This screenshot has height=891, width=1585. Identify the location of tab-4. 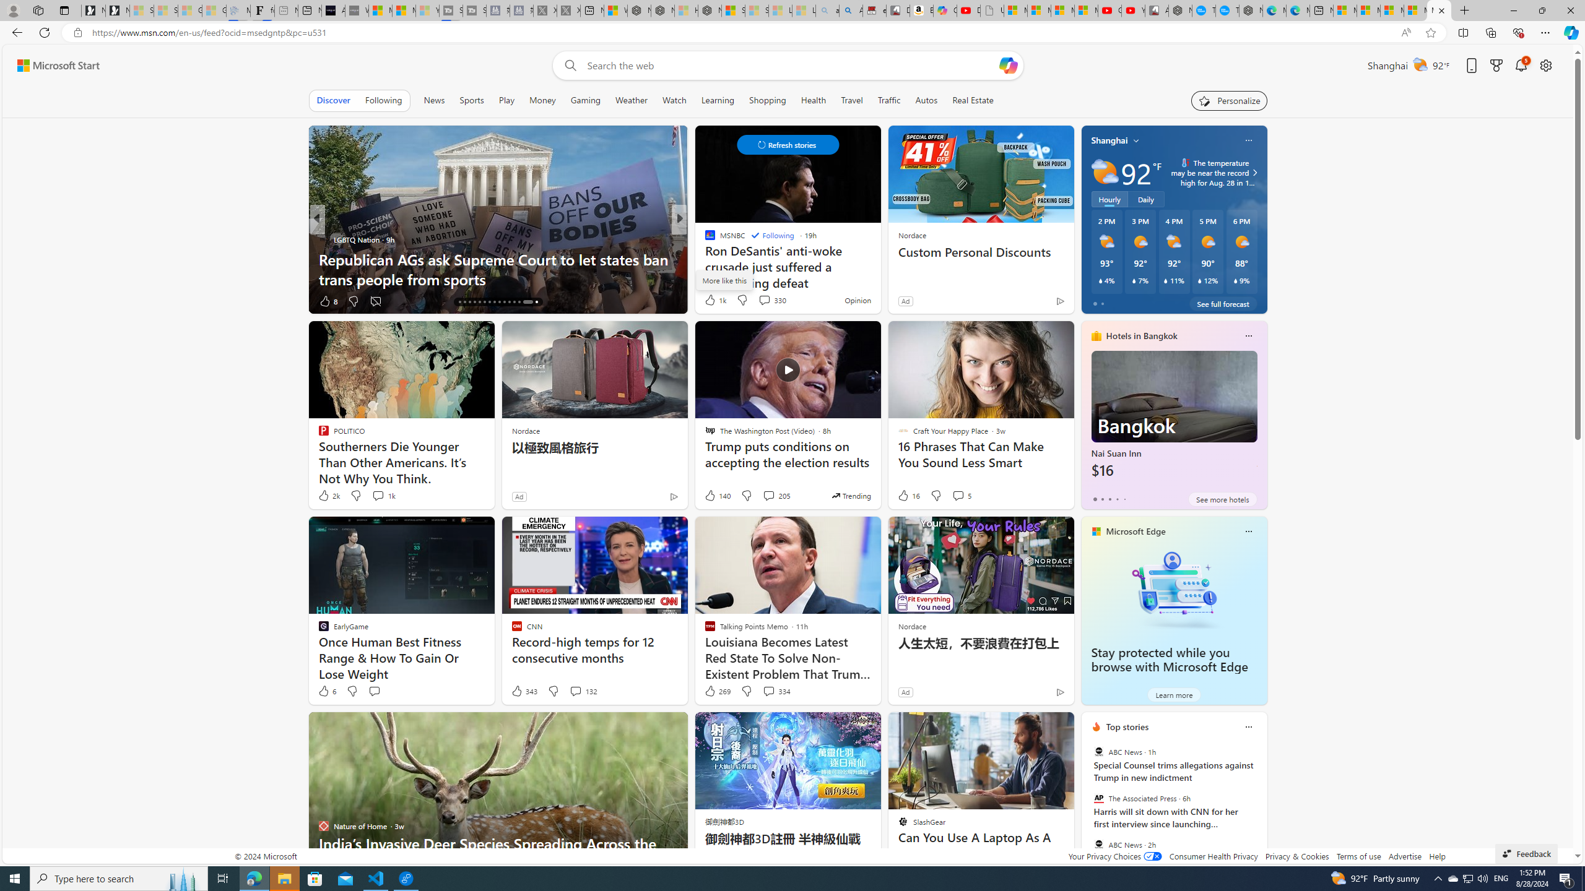
(1124, 499).